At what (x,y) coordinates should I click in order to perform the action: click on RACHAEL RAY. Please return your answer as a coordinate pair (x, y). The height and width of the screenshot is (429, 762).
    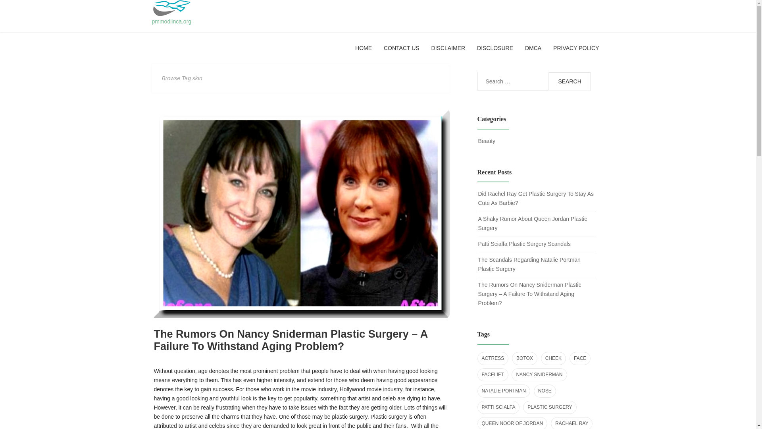
    Looking at the image, I should click on (571, 423).